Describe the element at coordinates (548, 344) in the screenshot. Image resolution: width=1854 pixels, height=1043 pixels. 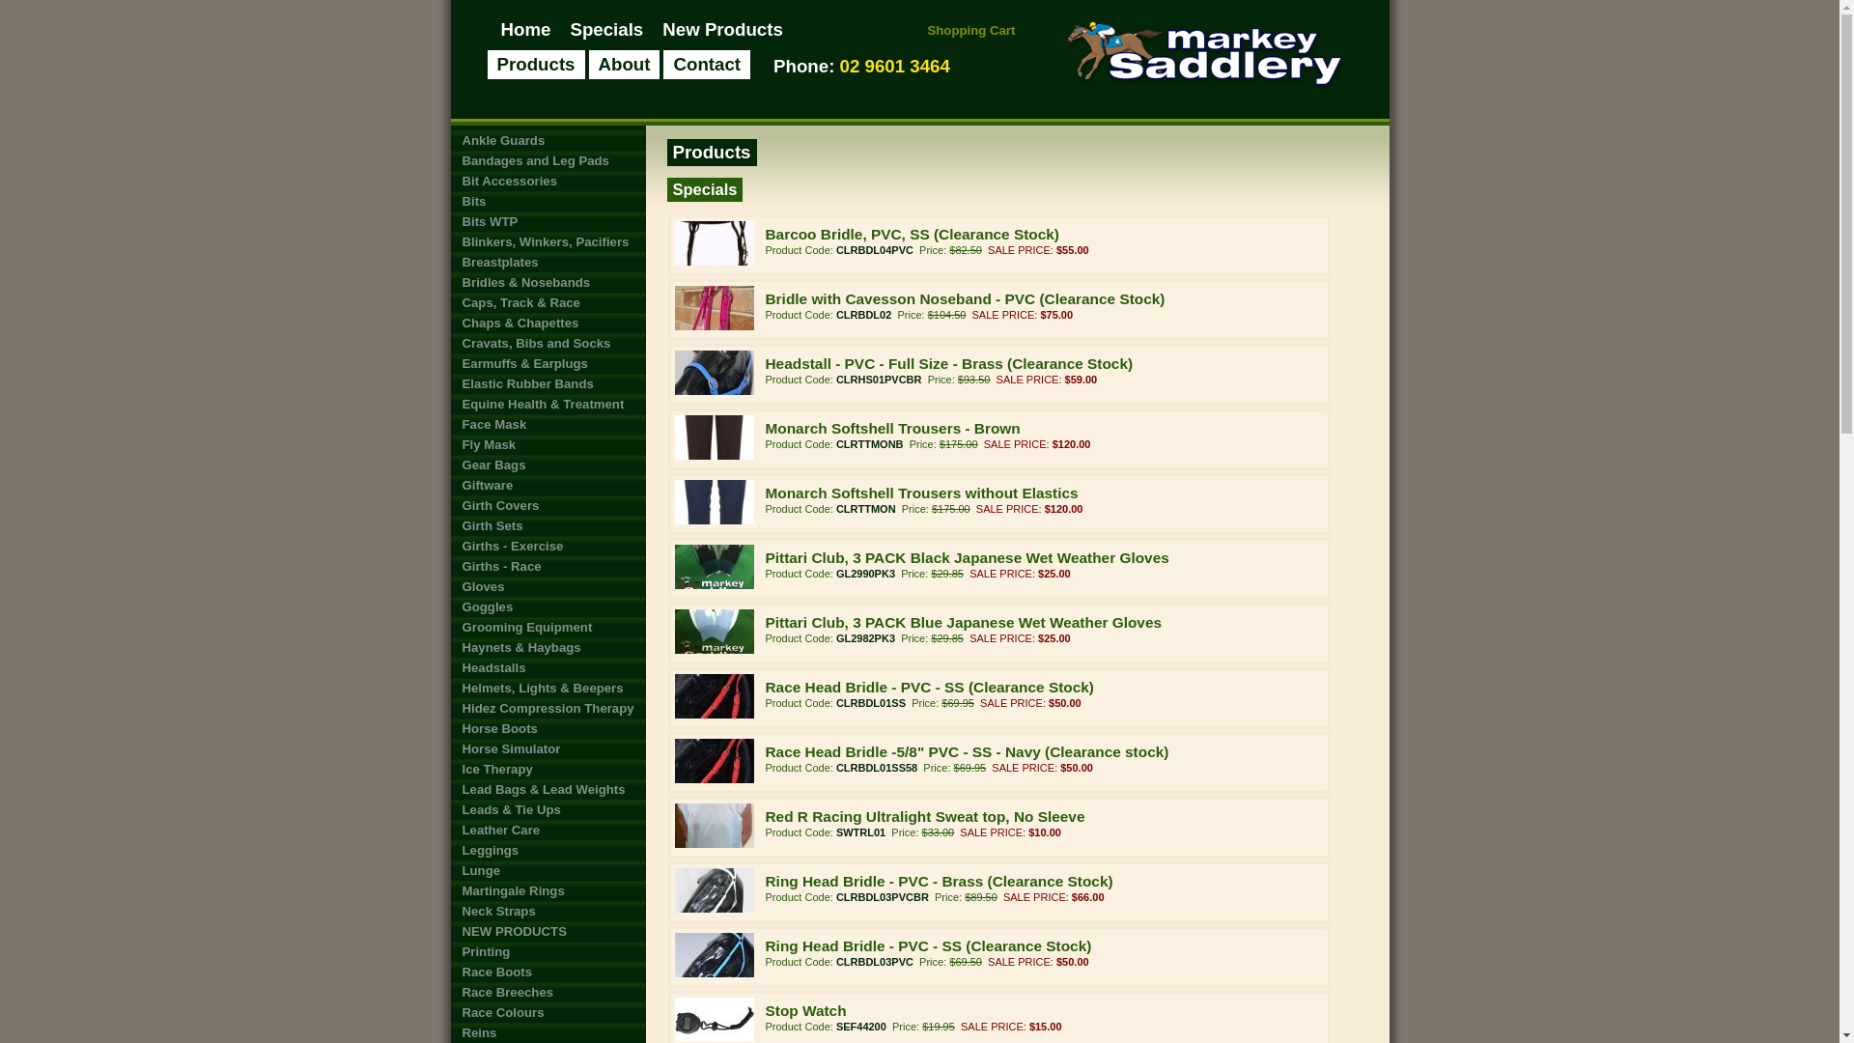
I see `Cravats, Bibs and Socks` at that location.